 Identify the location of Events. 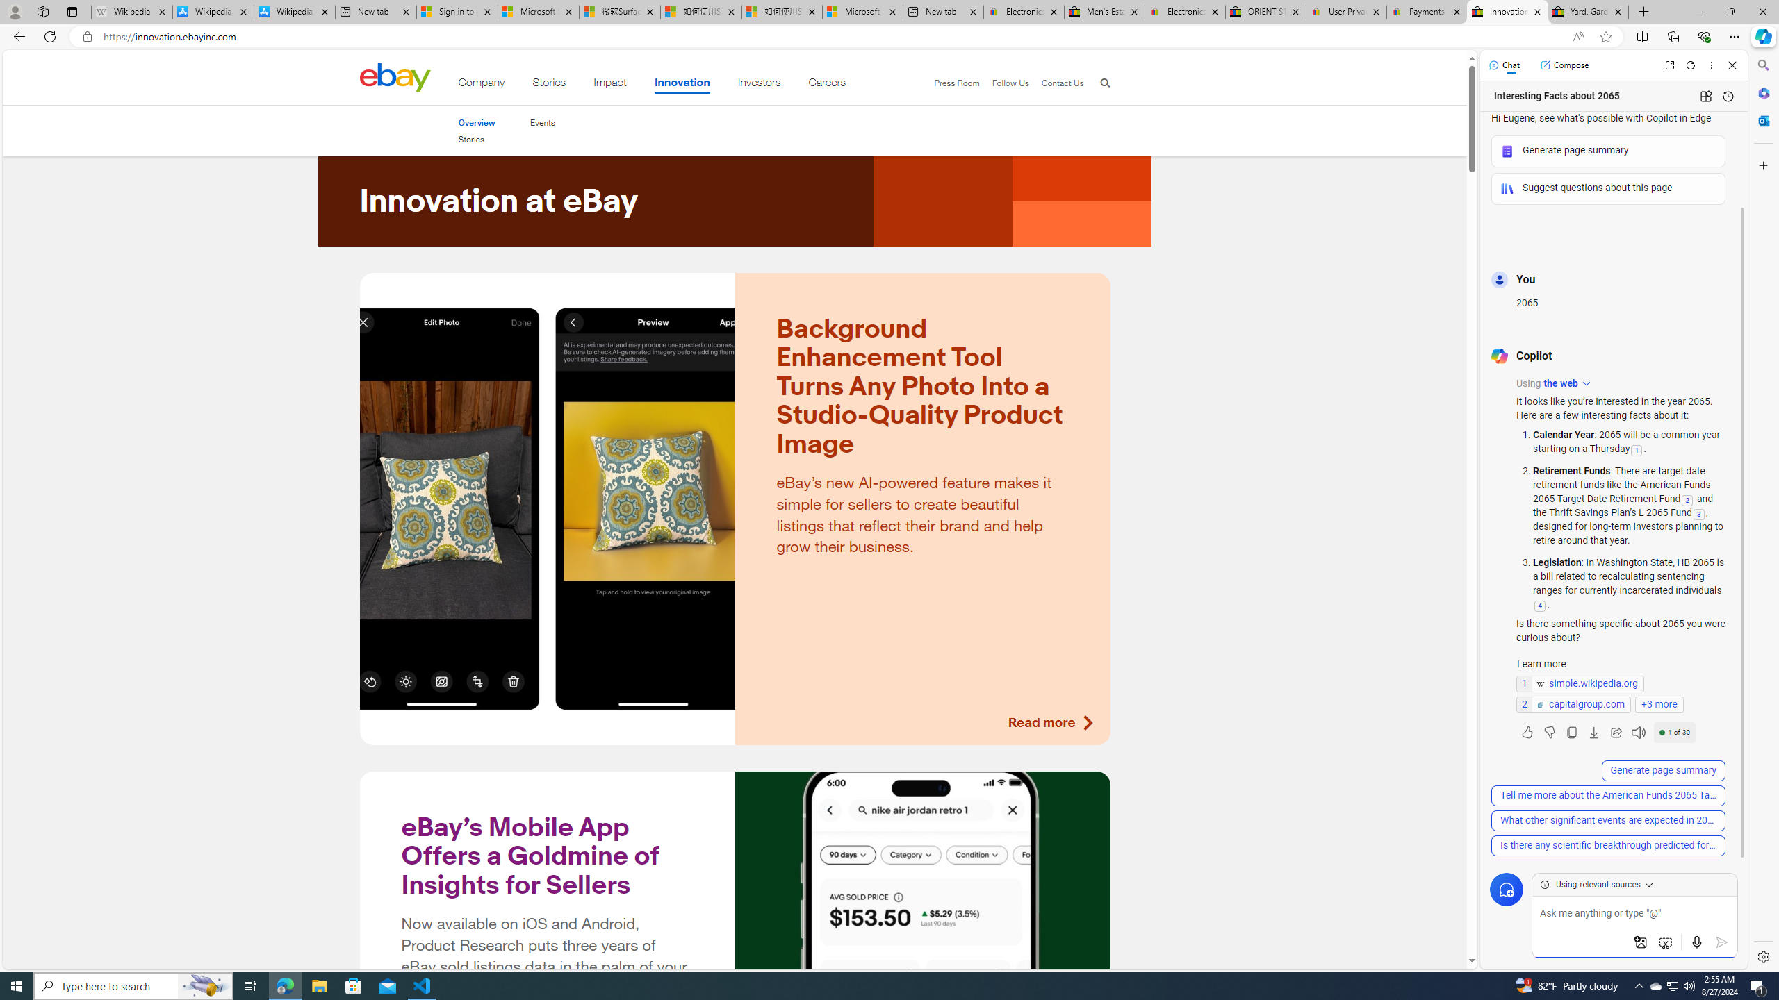
(542, 122).